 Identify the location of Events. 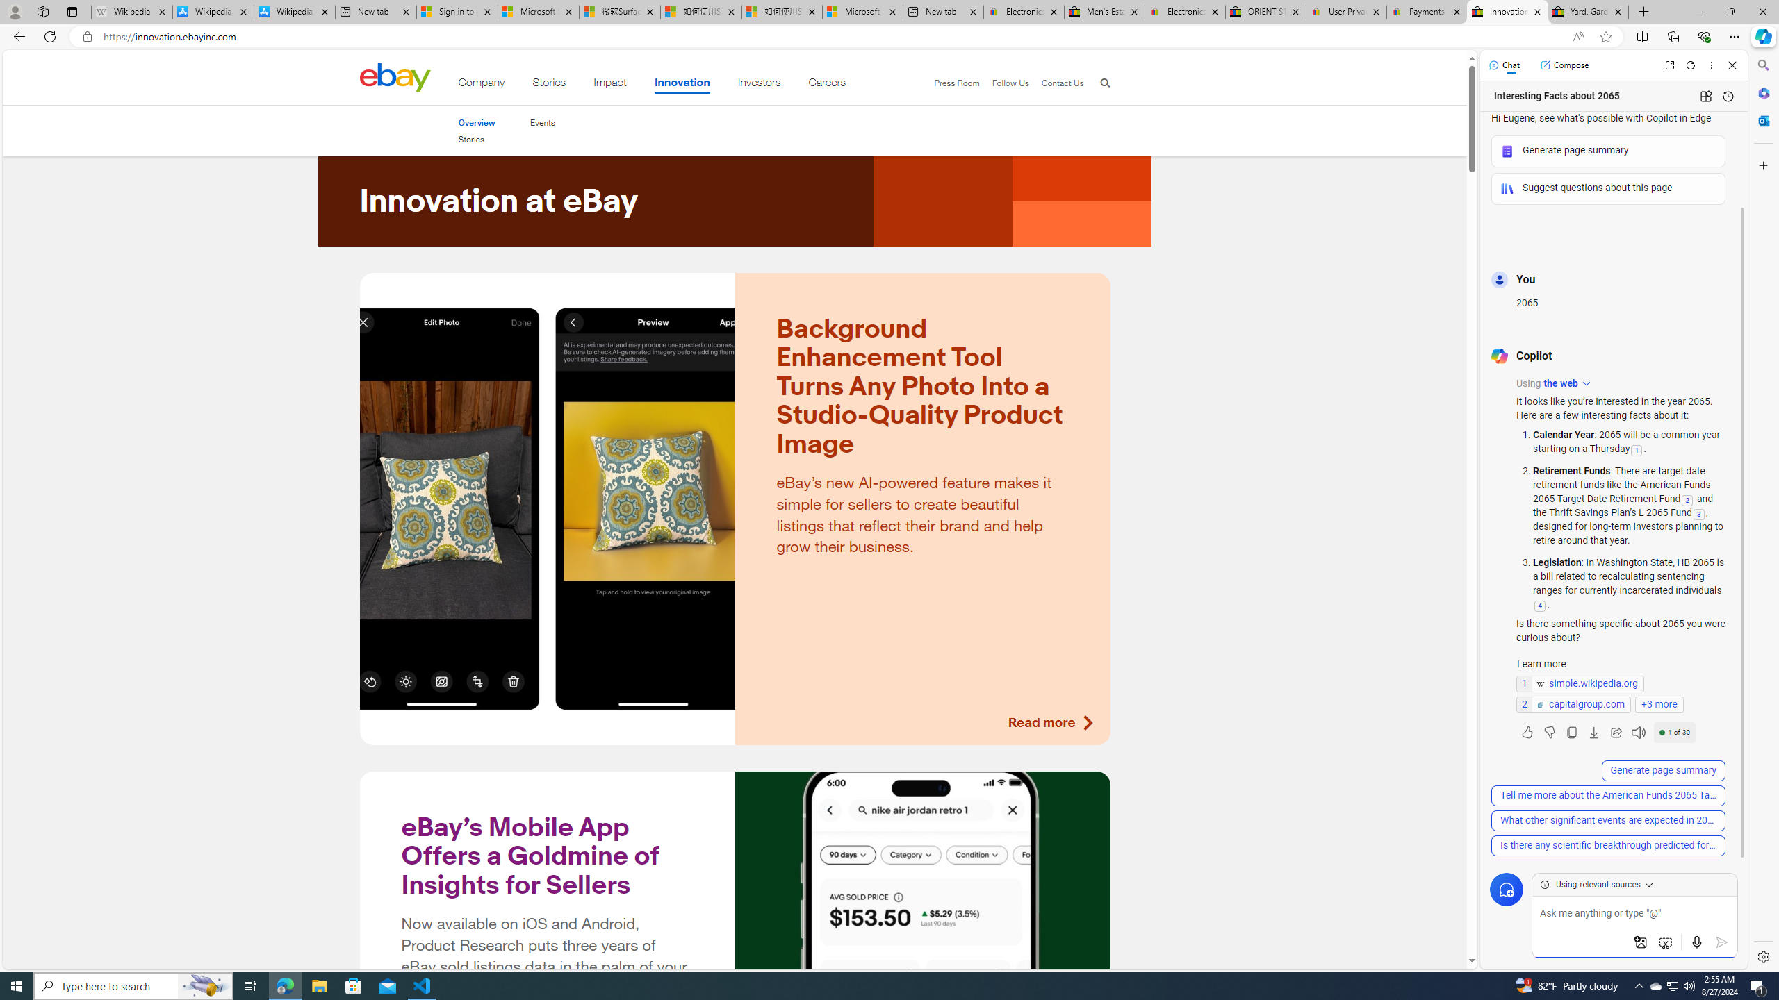
(542, 122).